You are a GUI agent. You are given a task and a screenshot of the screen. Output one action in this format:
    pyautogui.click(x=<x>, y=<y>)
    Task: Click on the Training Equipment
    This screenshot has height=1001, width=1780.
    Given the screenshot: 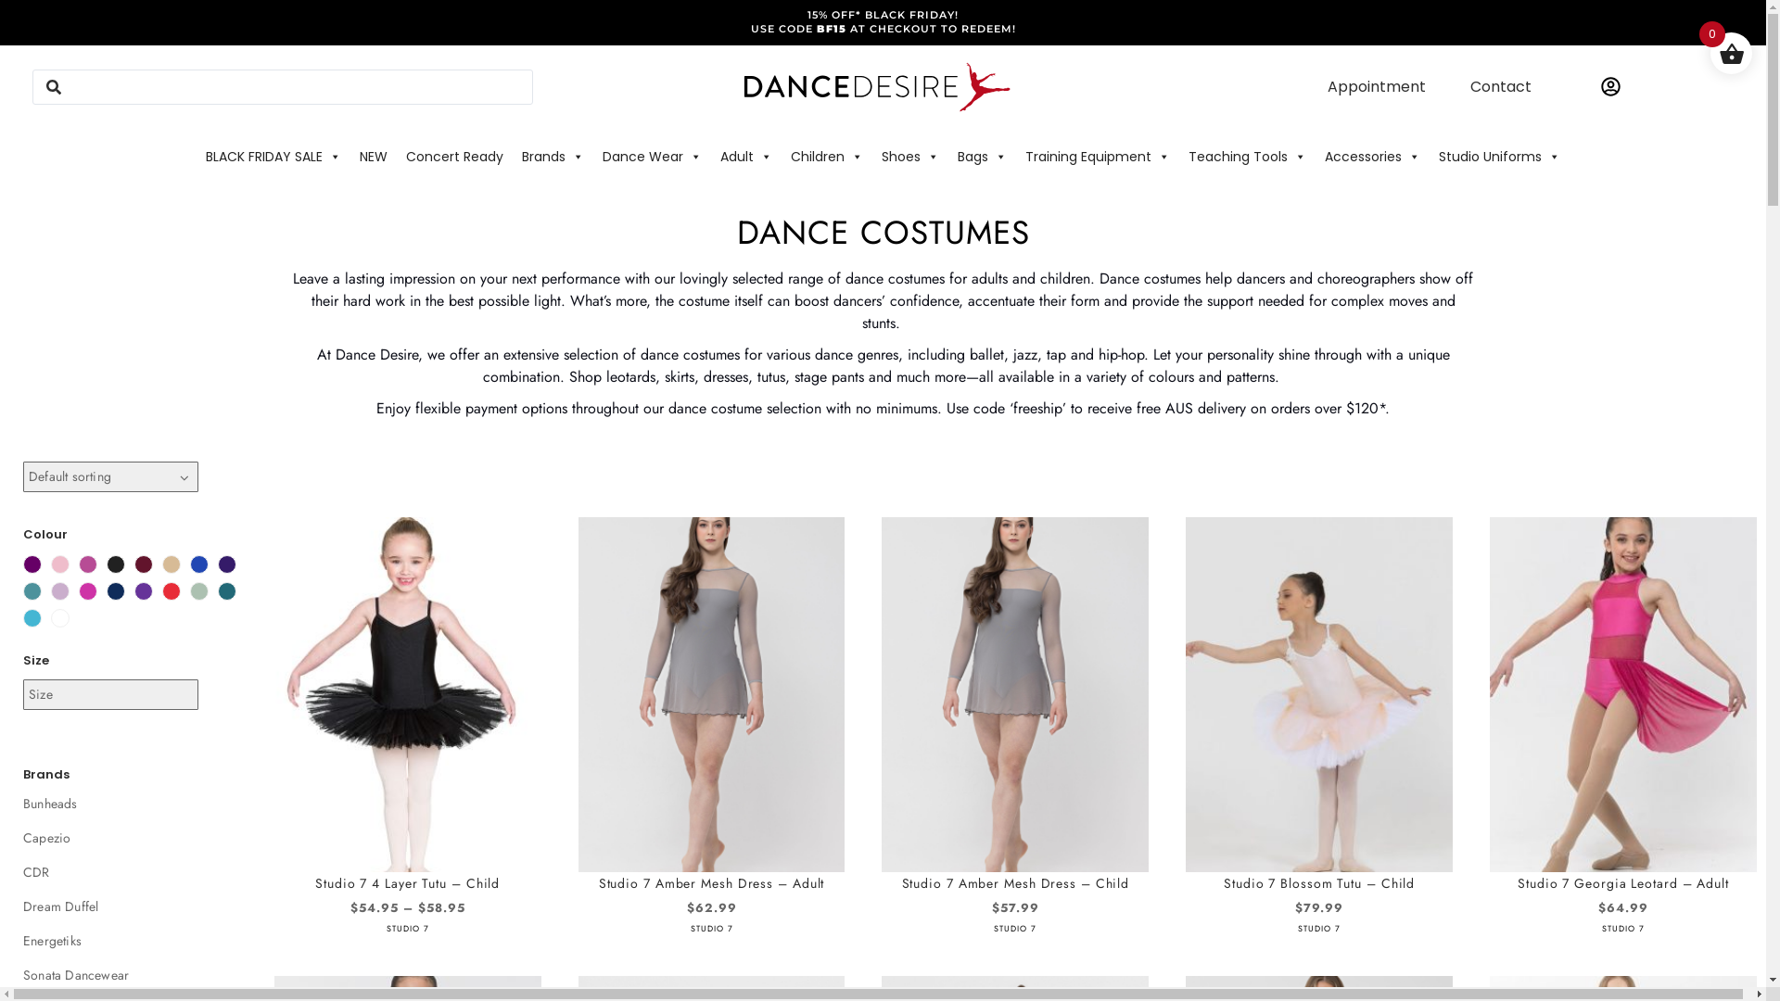 What is the action you would take?
    pyautogui.click(x=1098, y=157)
    